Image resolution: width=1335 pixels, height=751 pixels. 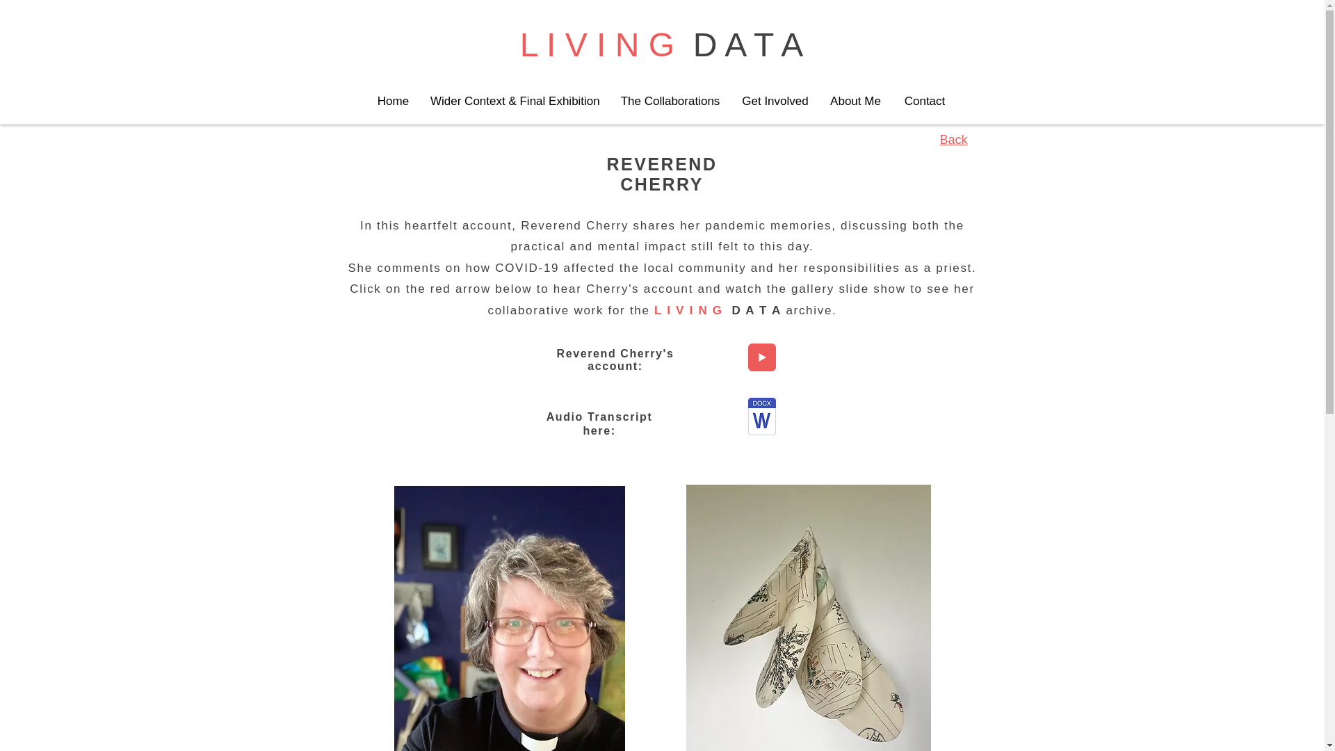 What do you see at coordinates (670, 100) in the screenshot?
I see `The Collaborations` at bounding box center [670, 100].